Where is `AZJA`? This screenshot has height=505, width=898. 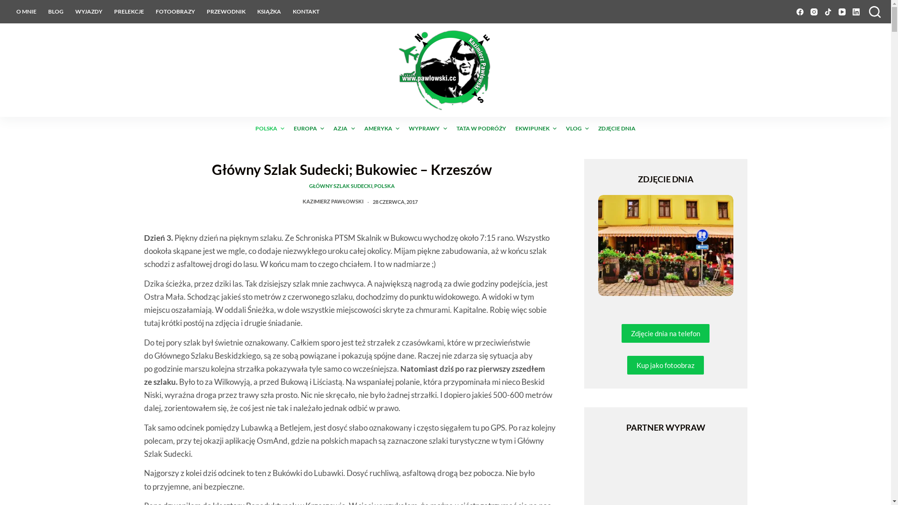 AZJA is located at coordinates (344, 129).